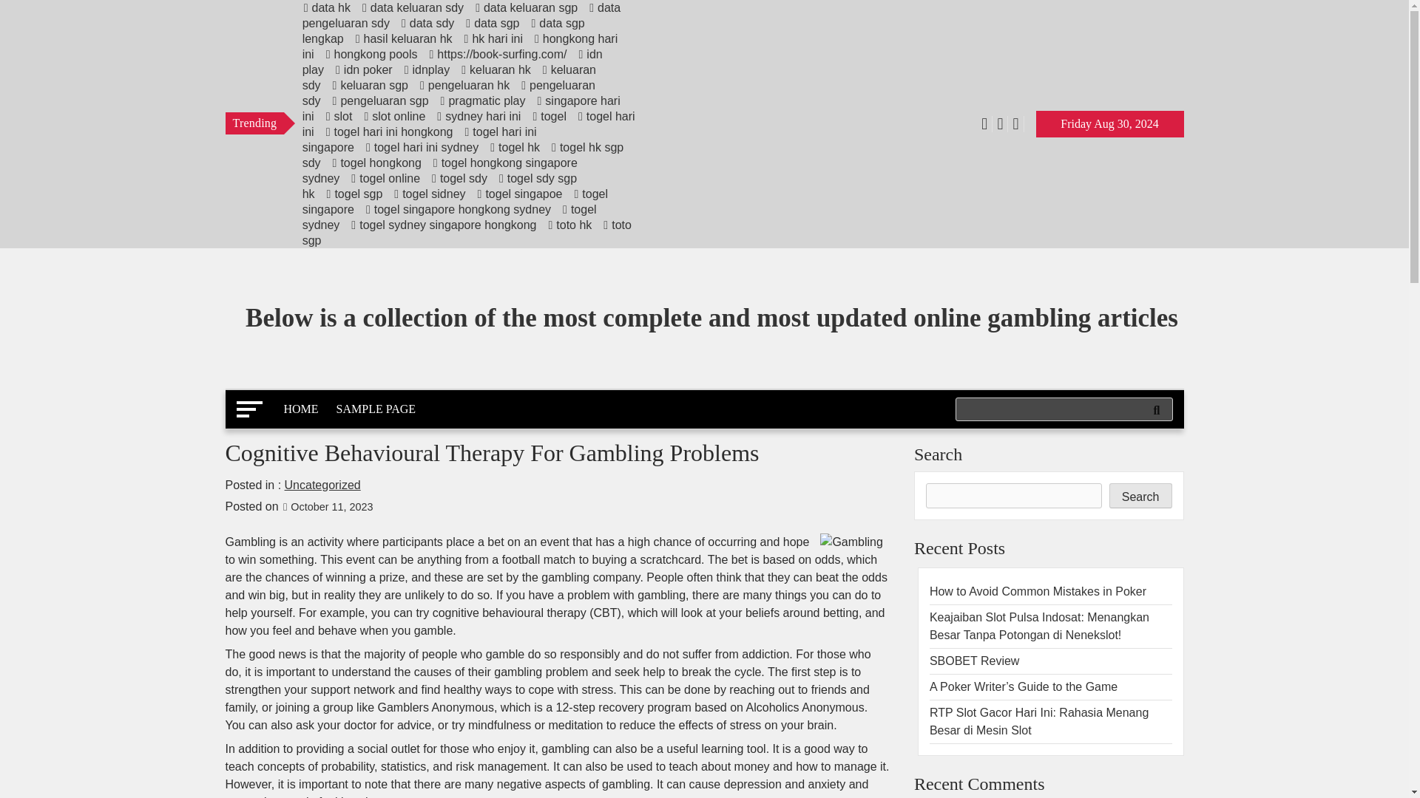  Describe the element at coordinates (439, 170) in the screenshot. I see `togel hongkong singapore sydney` at that location.